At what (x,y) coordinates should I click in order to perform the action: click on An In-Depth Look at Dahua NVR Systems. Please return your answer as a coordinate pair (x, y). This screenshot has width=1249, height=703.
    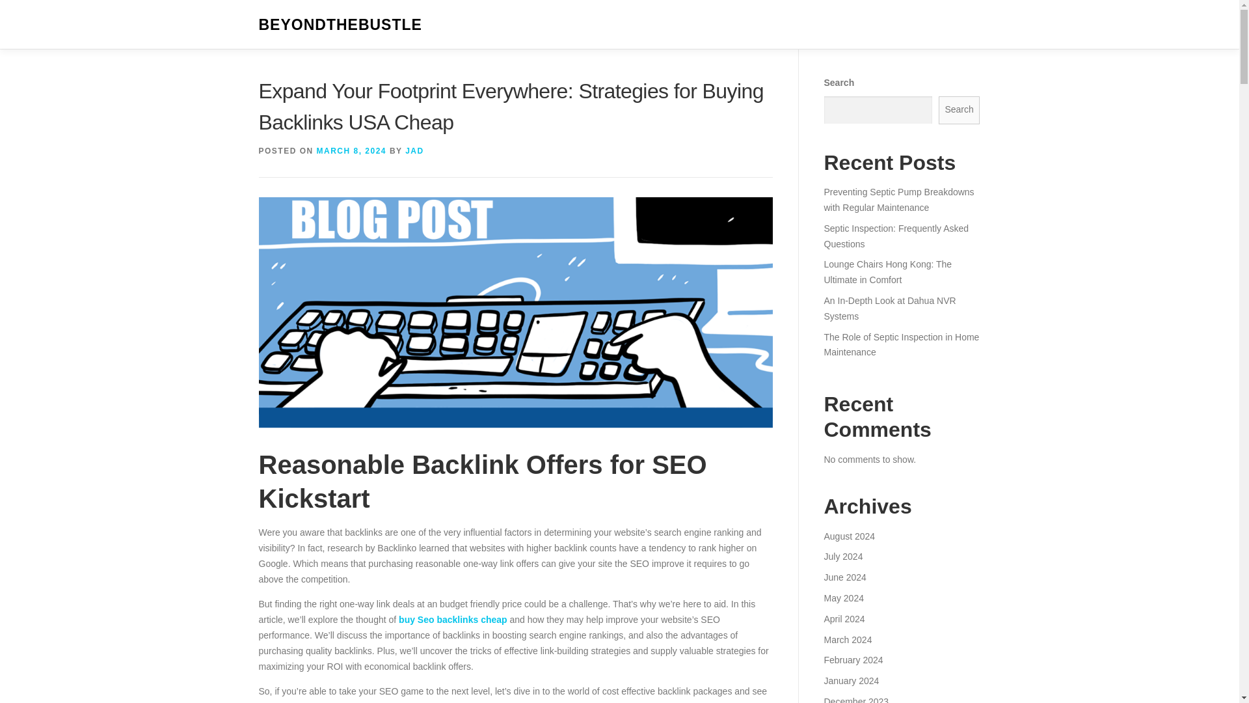
    Looking at the image, I should click on (889, 308).